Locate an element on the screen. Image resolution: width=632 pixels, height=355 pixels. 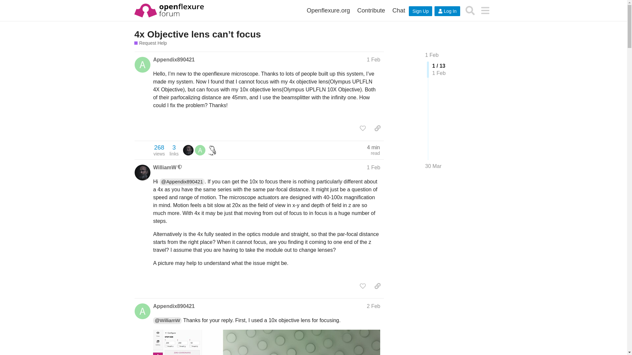
Search is located at coordinates (470, 10).